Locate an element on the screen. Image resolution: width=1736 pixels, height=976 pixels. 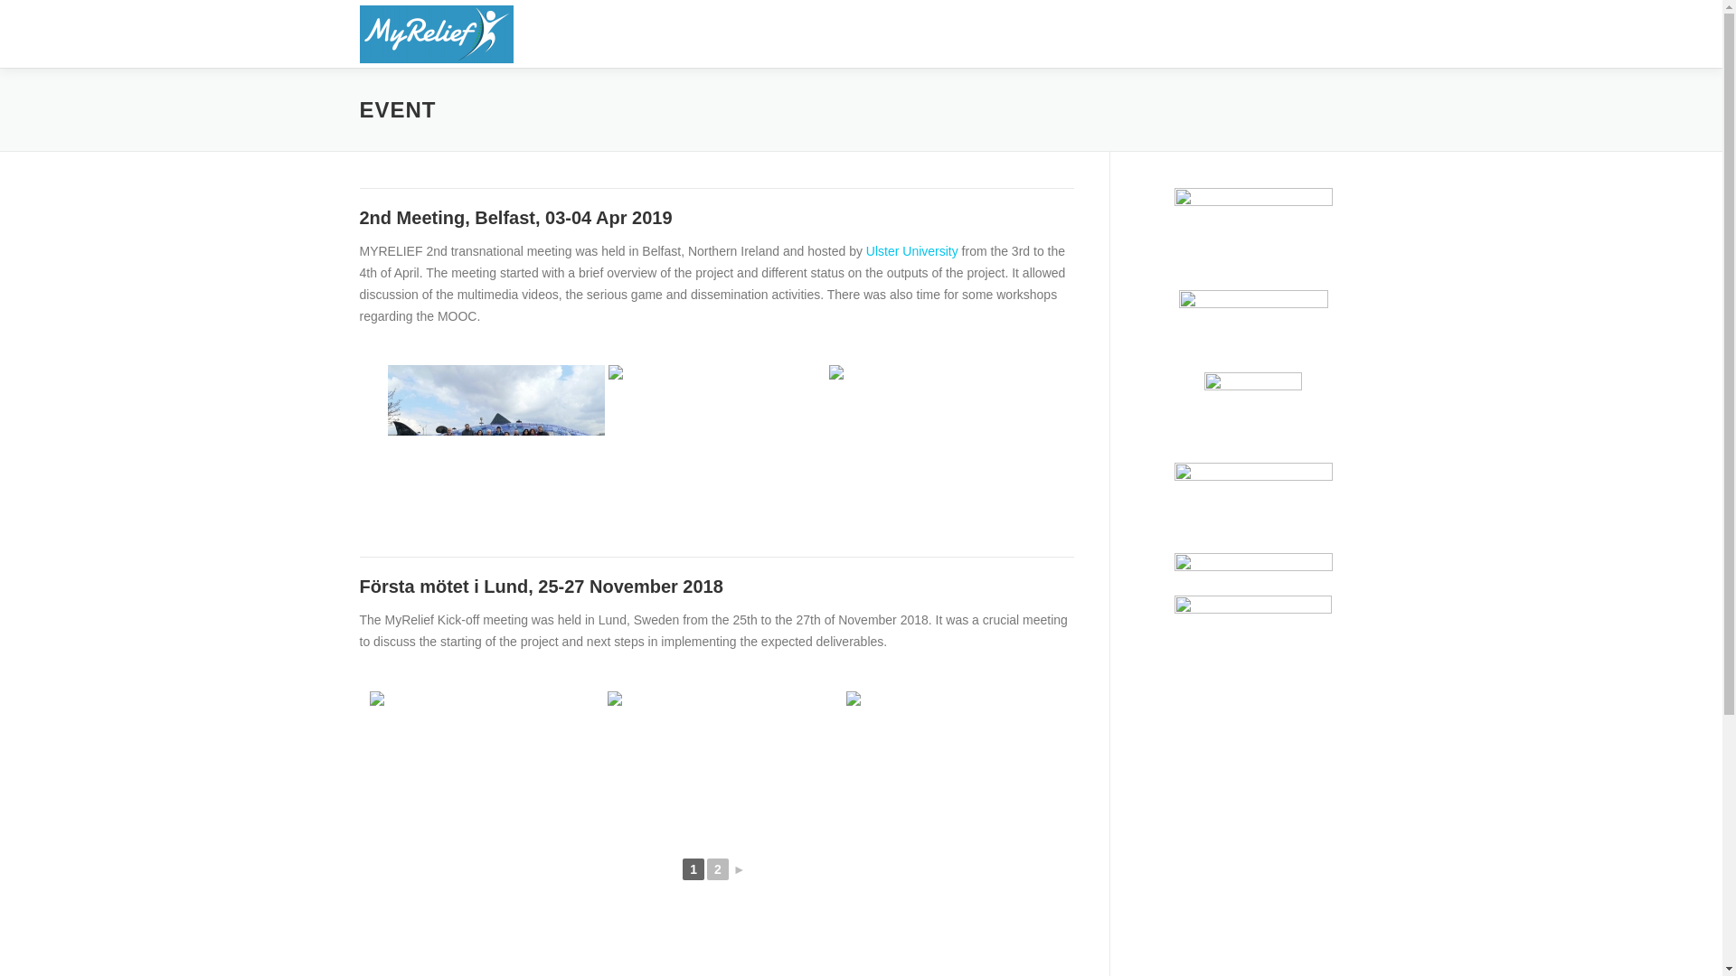
MEDIA is located at coordinates (1022, 33).